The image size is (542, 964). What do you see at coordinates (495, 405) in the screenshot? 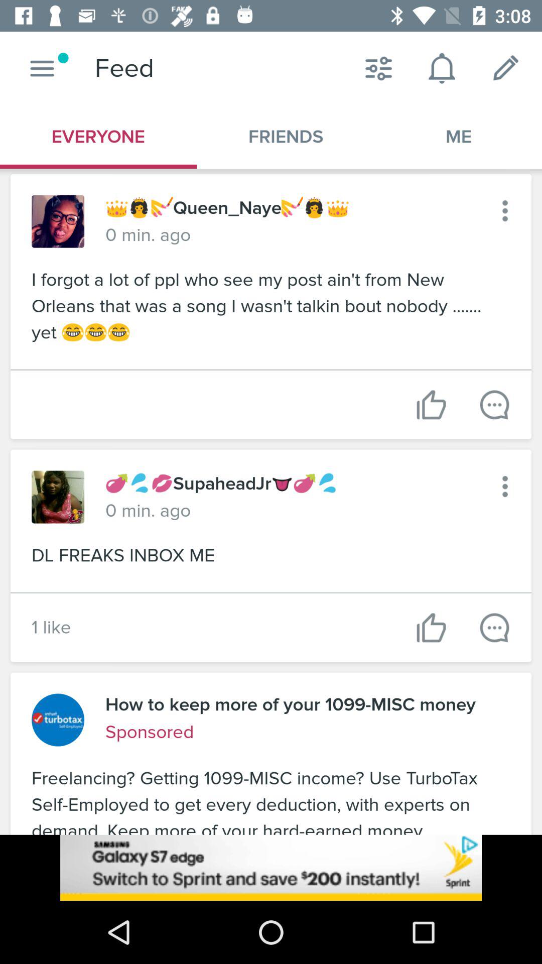
I see `share comments` at bounding box center [495, 405].